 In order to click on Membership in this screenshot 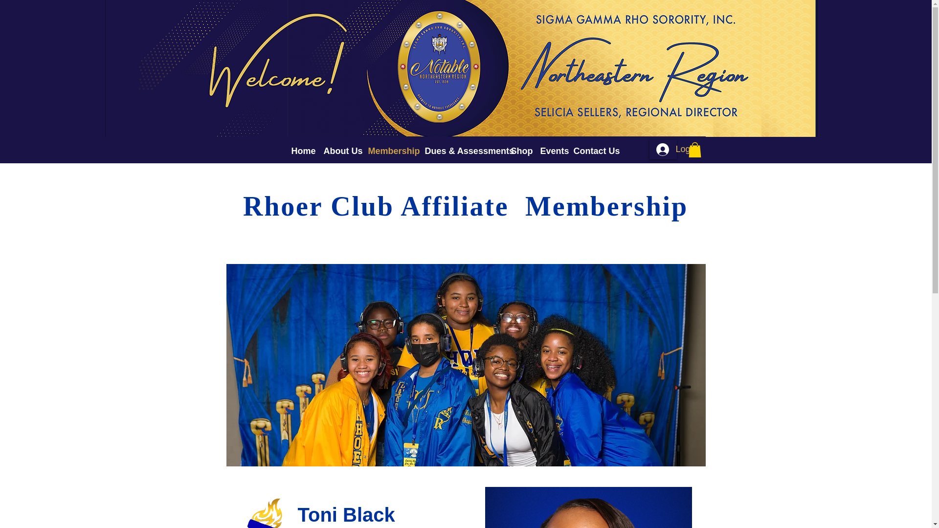, I will do `click(391, 150)`.